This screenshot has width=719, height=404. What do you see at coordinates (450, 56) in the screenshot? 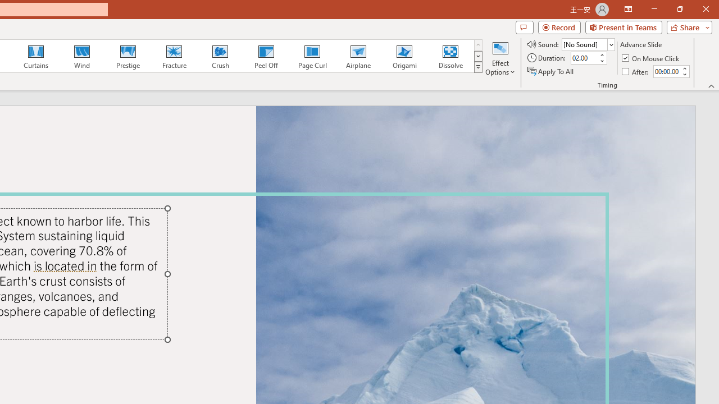
I see `Dissolve` at bounding box center [450, 56].